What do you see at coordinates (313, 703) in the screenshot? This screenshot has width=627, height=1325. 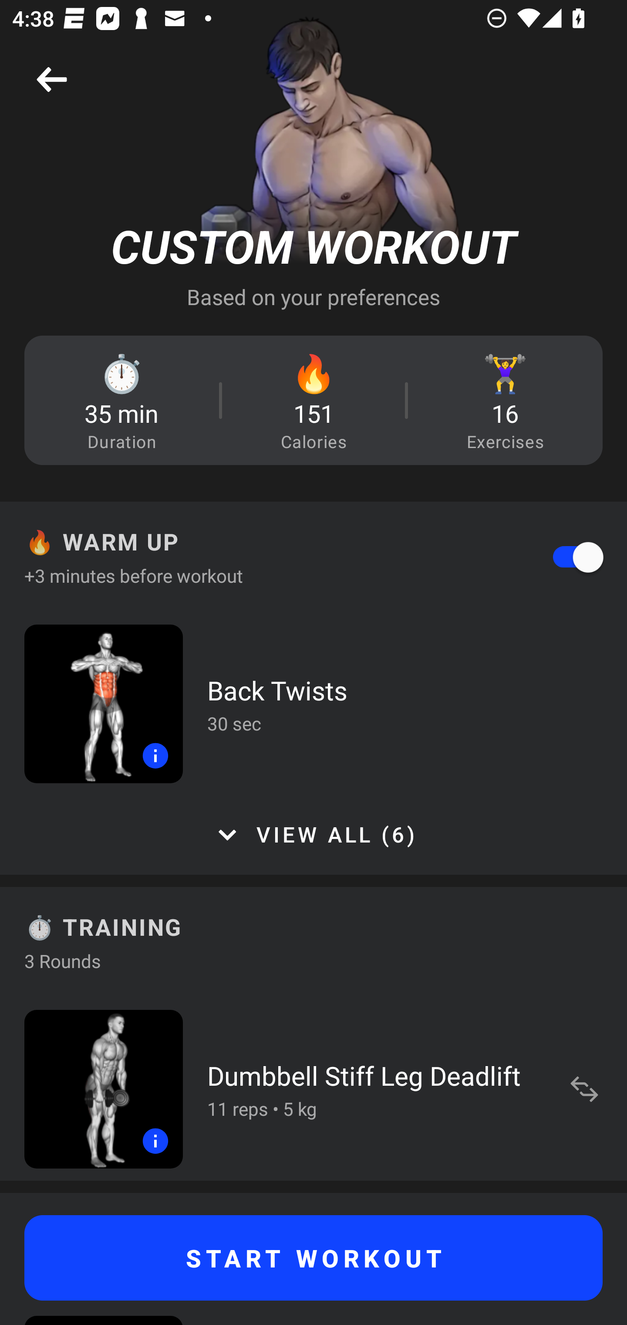 I see `Back Twists 30 sec` at bounding box center [313, 703].